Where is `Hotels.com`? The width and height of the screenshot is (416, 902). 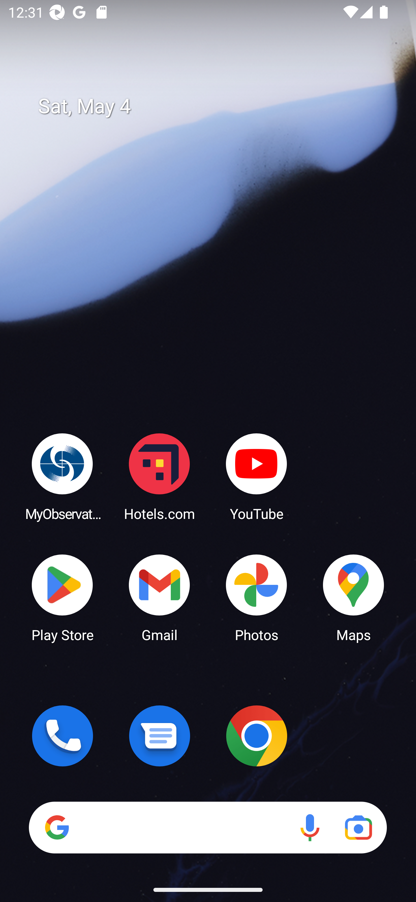
Hotels.com is located at coordinates (159, 476).